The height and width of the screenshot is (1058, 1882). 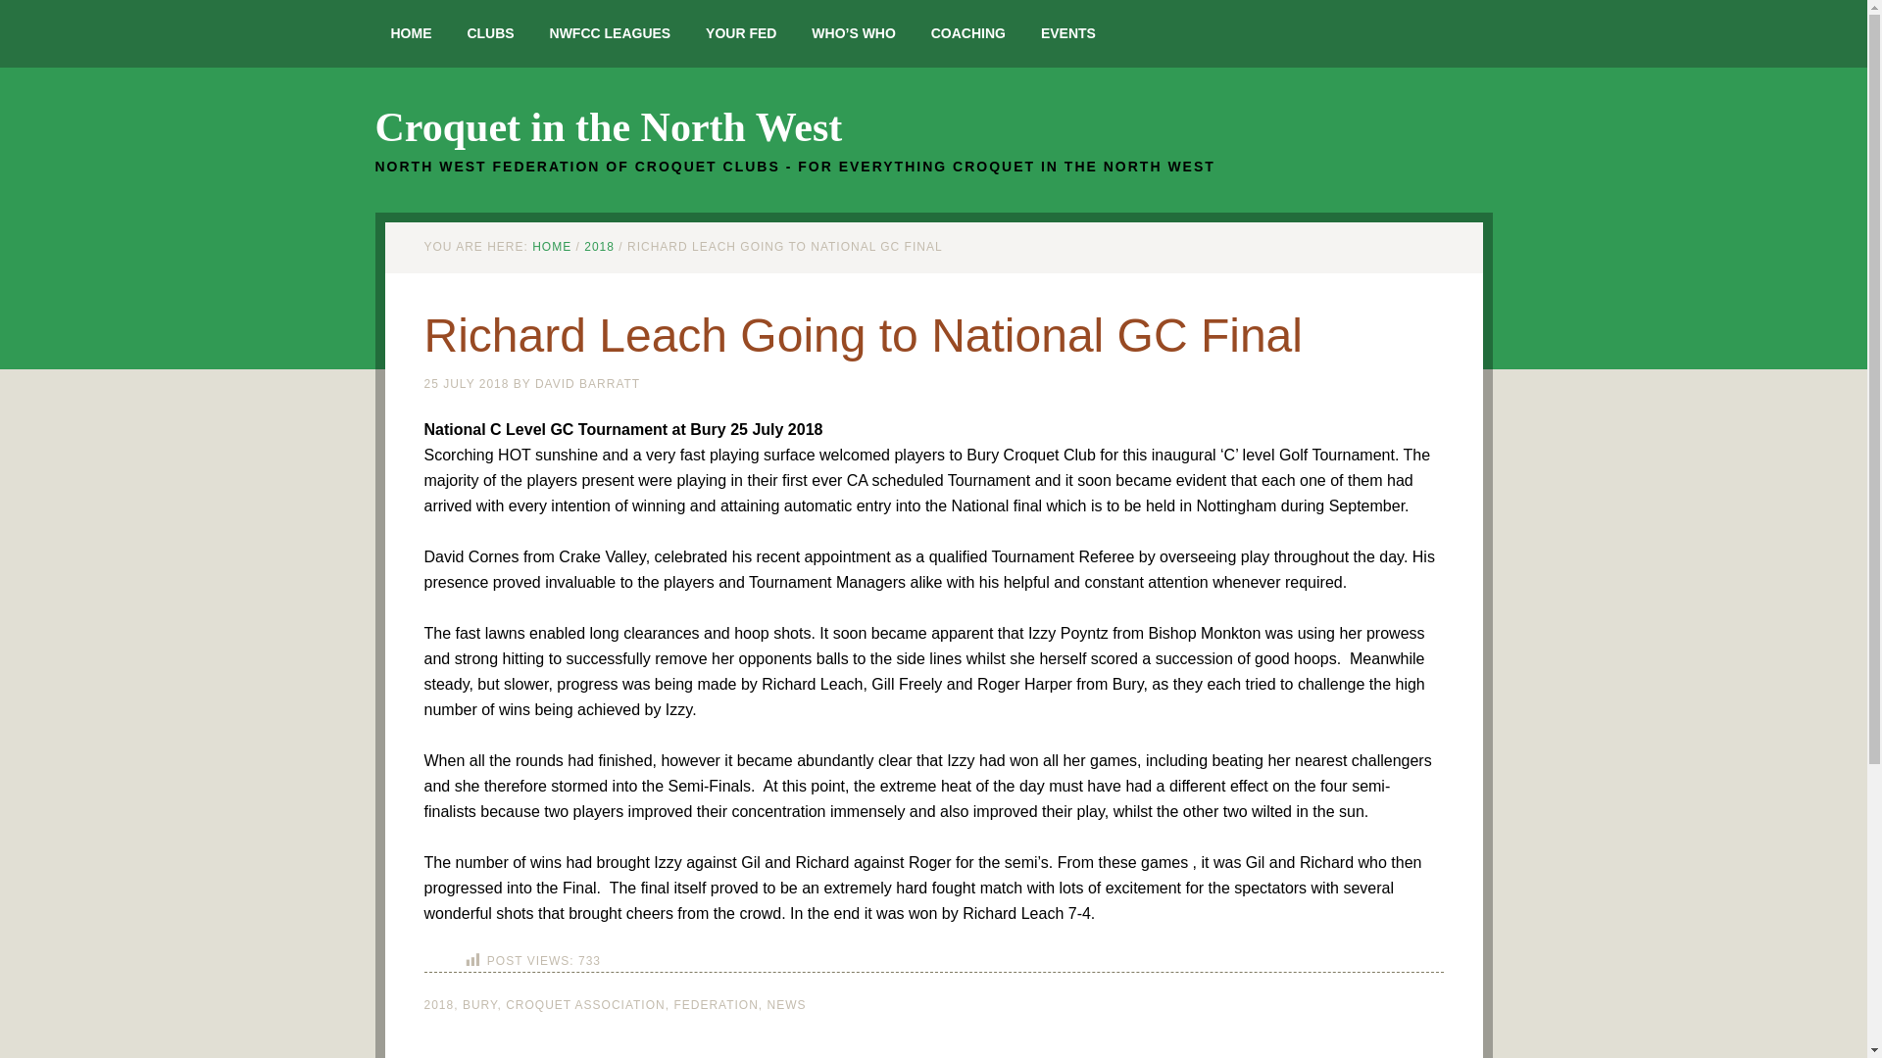 I want to click on 2018, so click(x=438, y=1005).